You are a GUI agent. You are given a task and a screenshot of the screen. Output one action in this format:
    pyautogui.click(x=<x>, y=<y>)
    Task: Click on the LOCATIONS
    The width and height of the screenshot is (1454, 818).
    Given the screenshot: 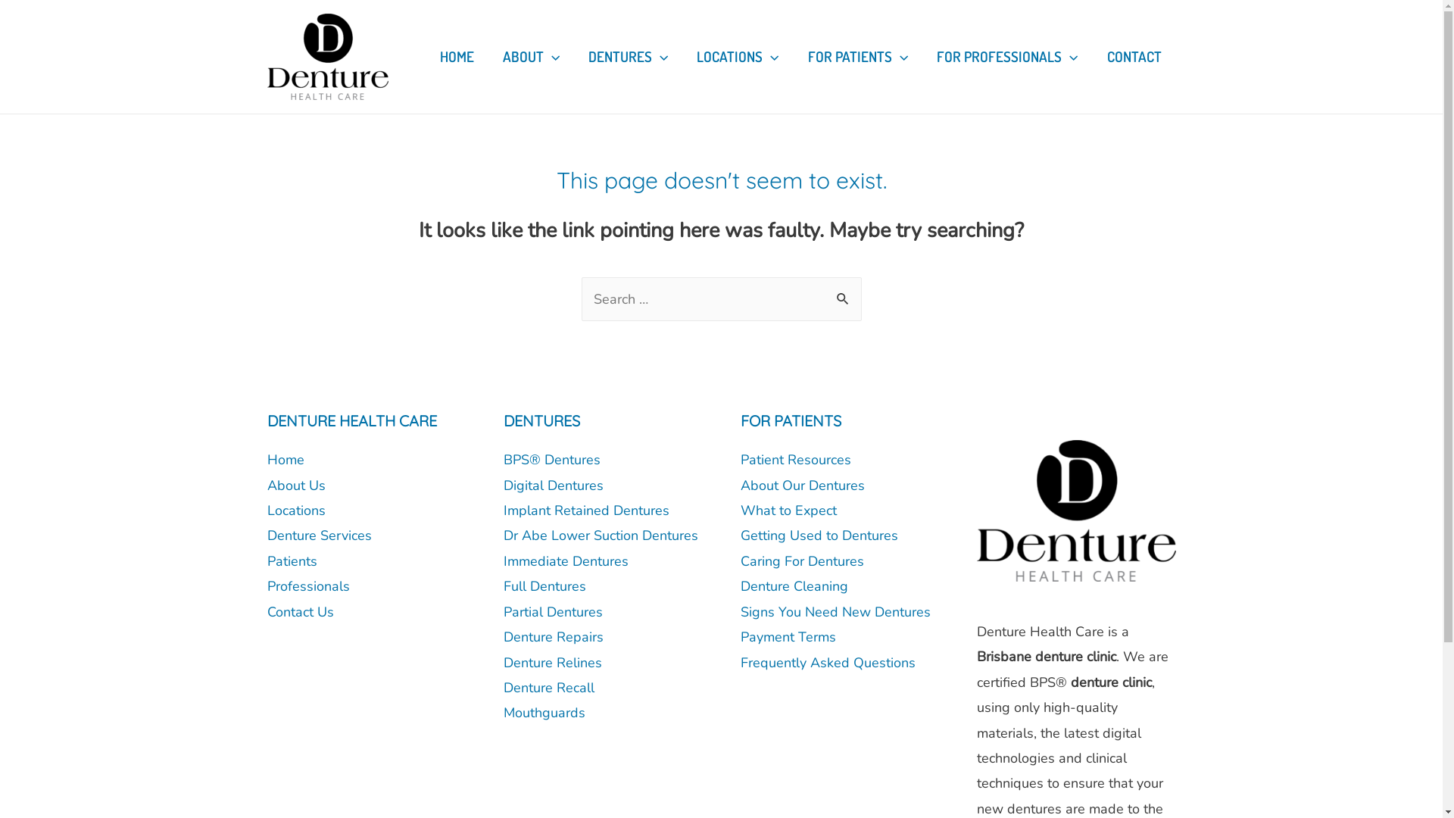 What is the action you would take?
    pyautogui.click(x=738, y=57)
    